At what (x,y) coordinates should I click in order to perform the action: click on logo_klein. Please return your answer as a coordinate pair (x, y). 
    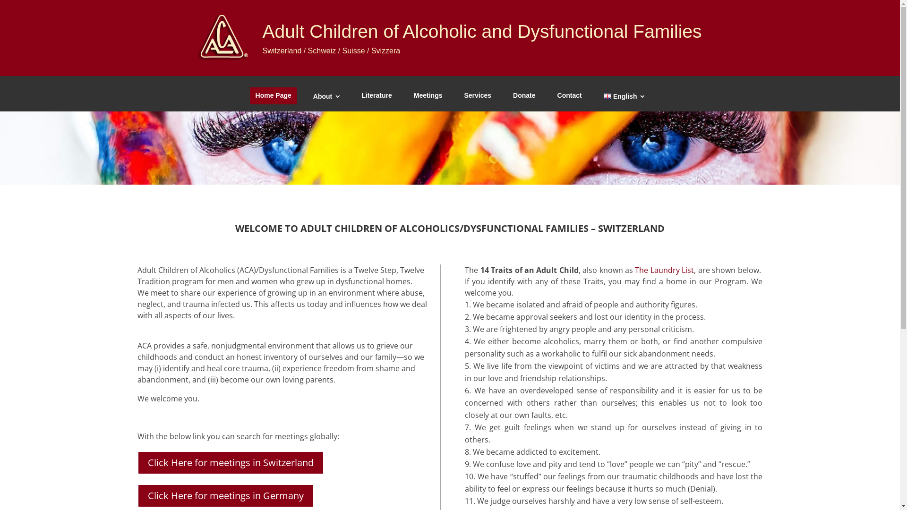
    Looking at the image, I should click on (223, 37).